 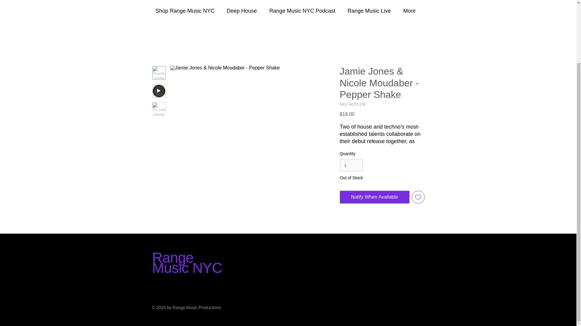 I want to click on Notify When Available, so click(x=374, y=197).